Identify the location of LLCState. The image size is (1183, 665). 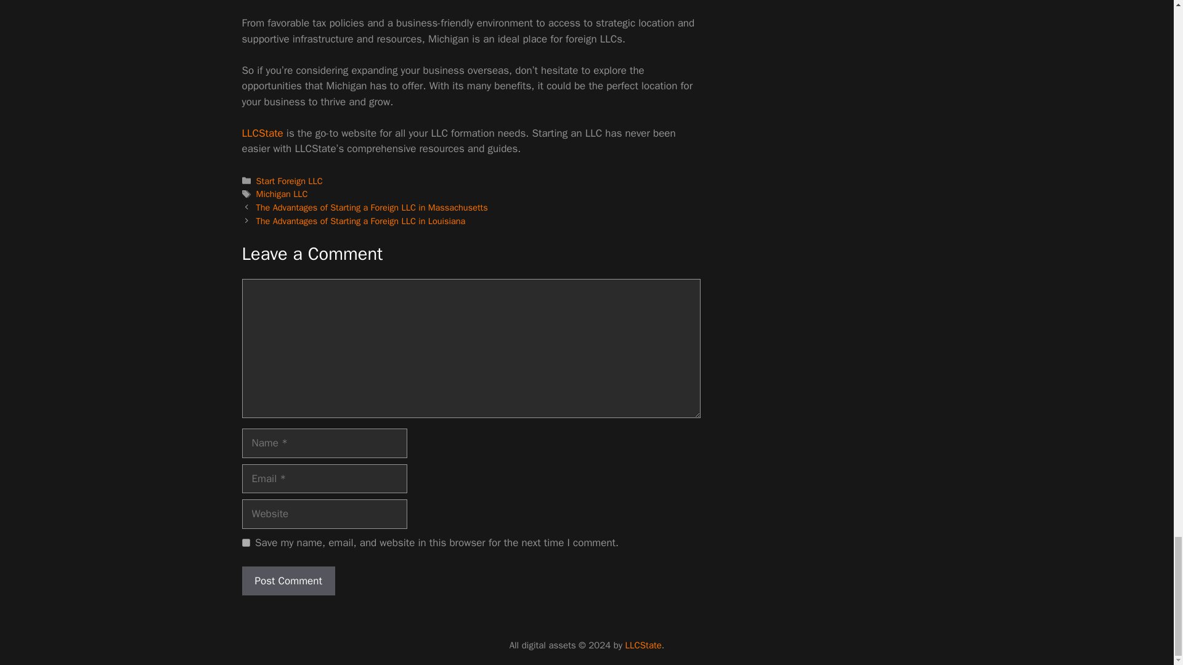
(261, 133).